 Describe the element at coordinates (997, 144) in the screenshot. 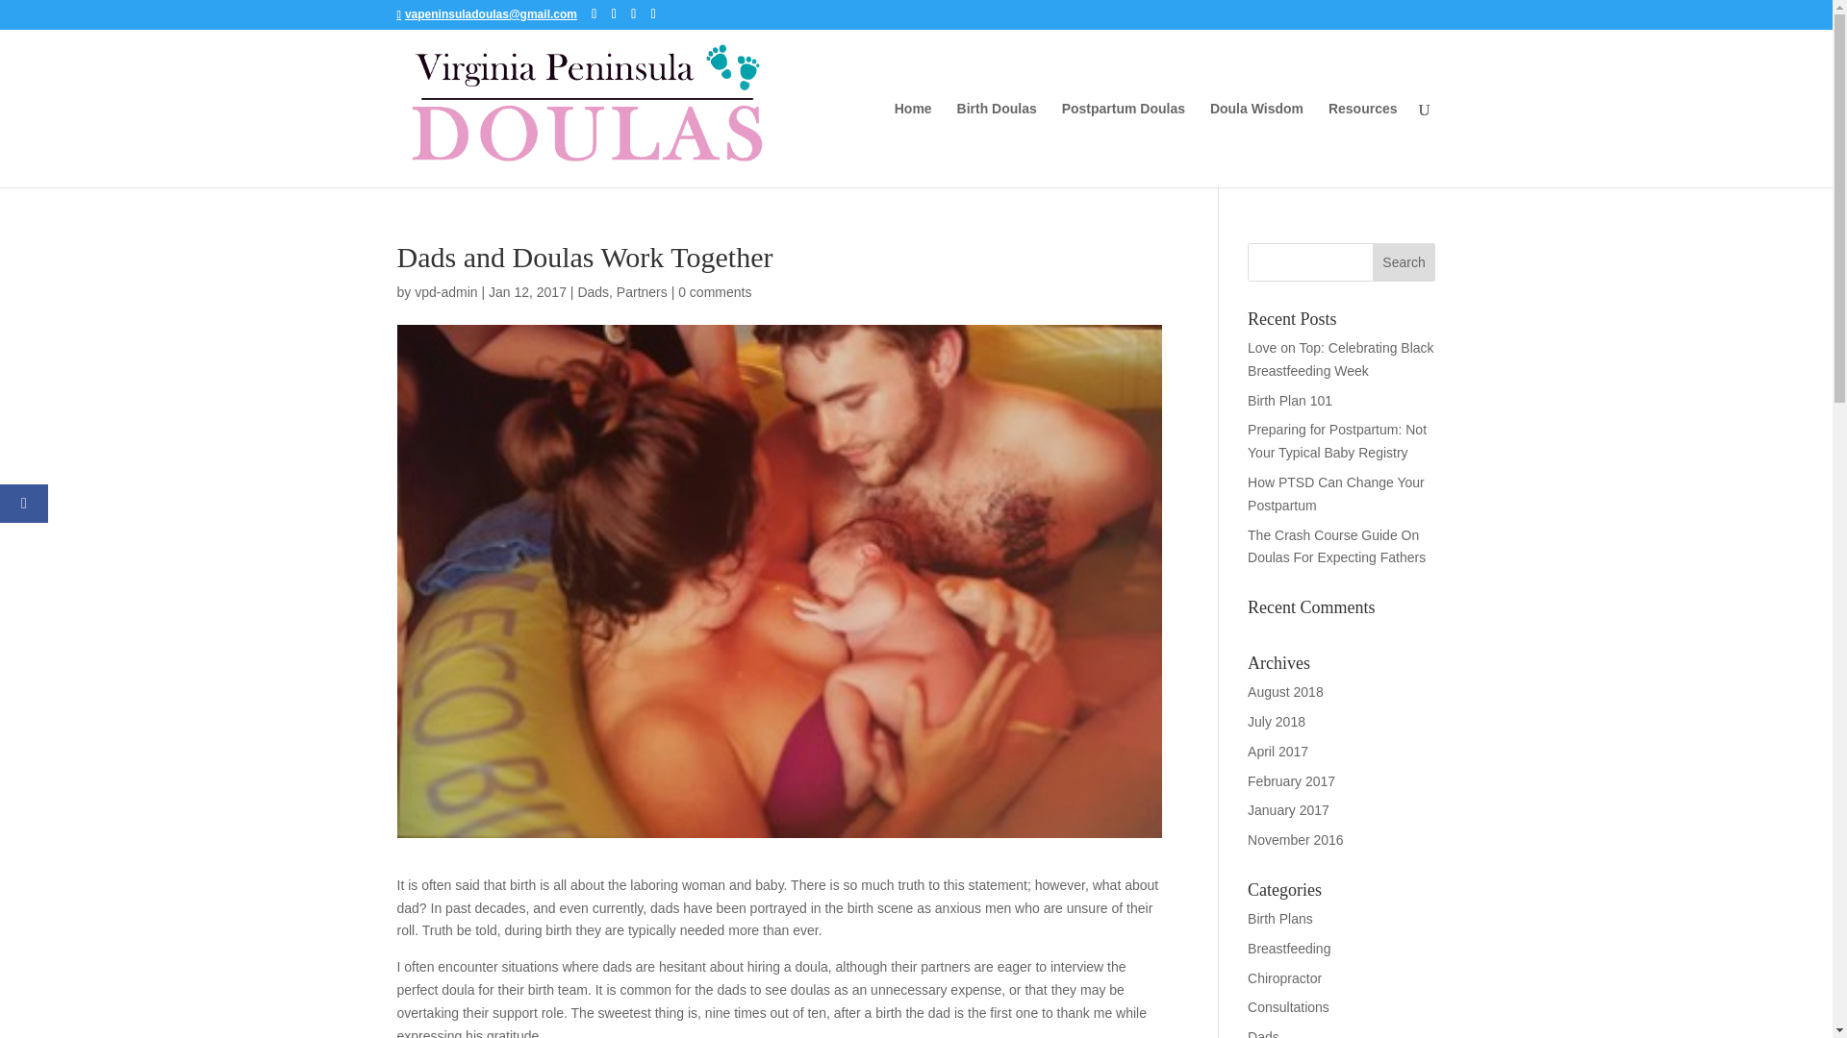

I see `Birth Doulas` at that location.